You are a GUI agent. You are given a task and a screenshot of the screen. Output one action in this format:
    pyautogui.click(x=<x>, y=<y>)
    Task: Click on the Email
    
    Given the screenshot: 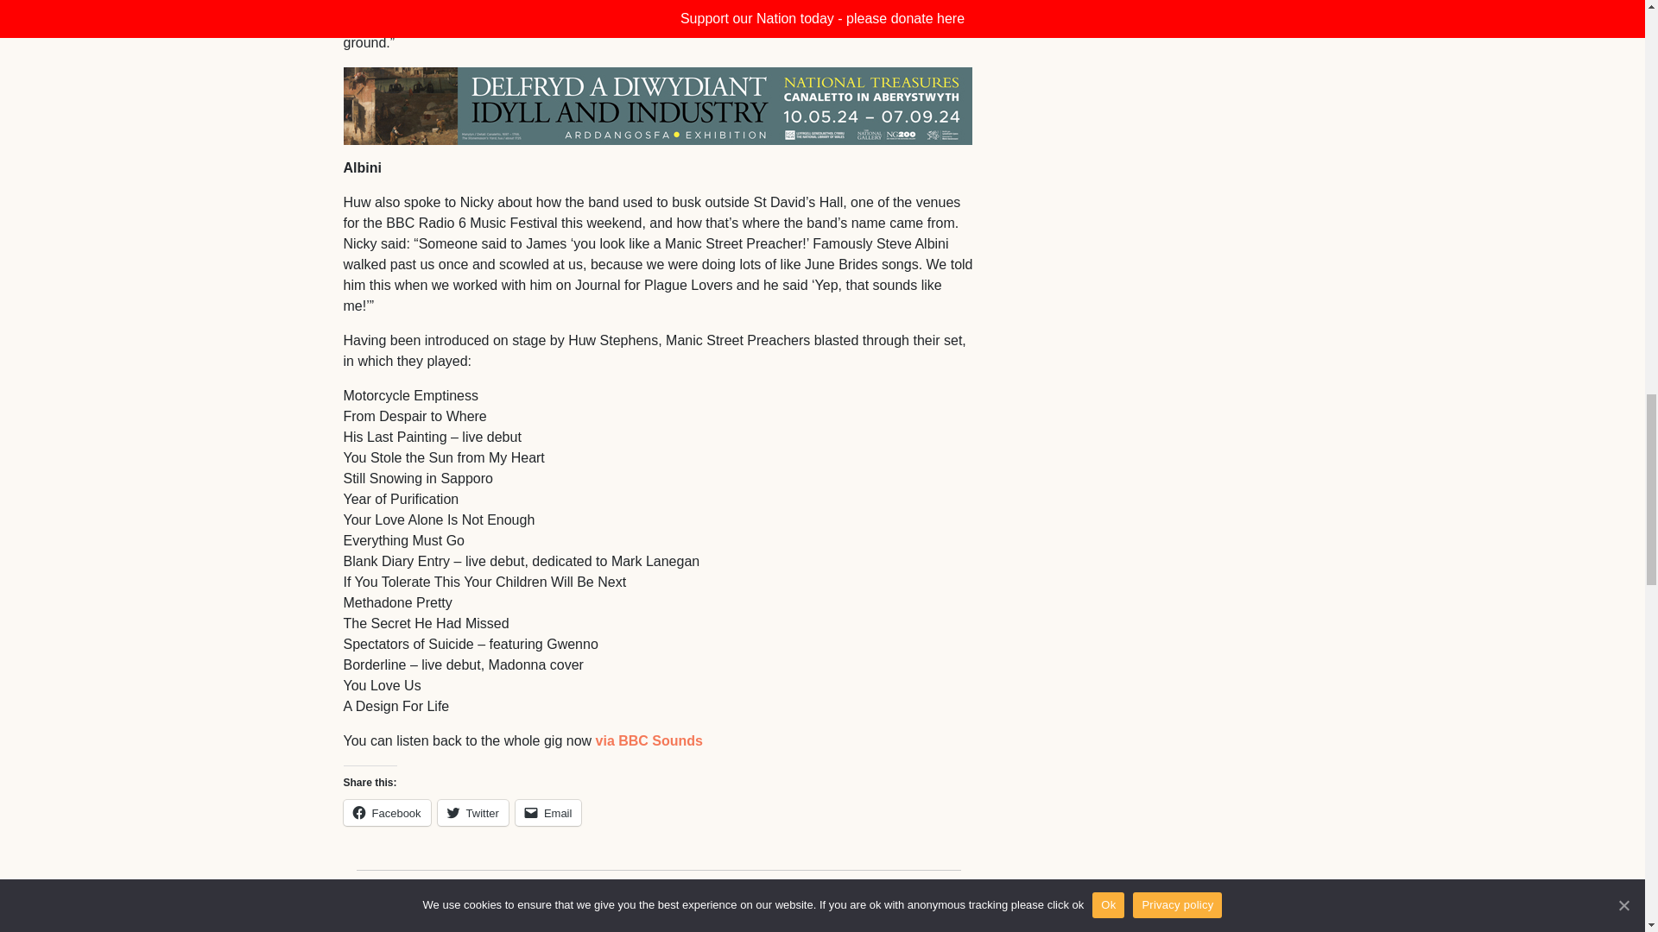 What is the action you would take?
    pyautogui.click(x=548, y=812)
    